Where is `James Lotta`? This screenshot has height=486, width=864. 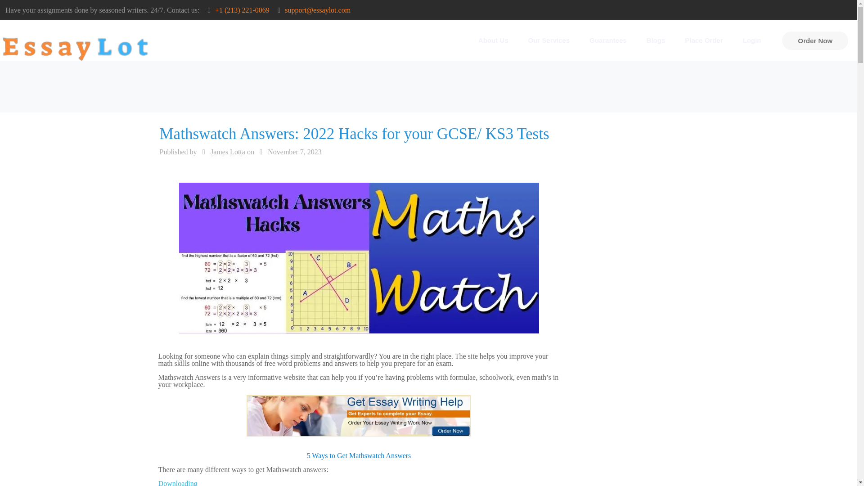
James Lotta is located at coordinates (228, 152).